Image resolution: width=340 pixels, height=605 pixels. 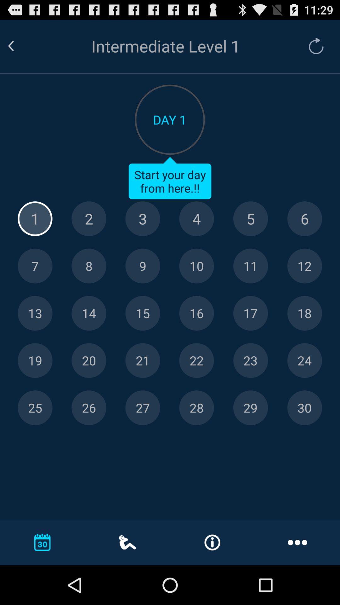 I want to click on click on the icon top right corner, so click(x=313, y=46).